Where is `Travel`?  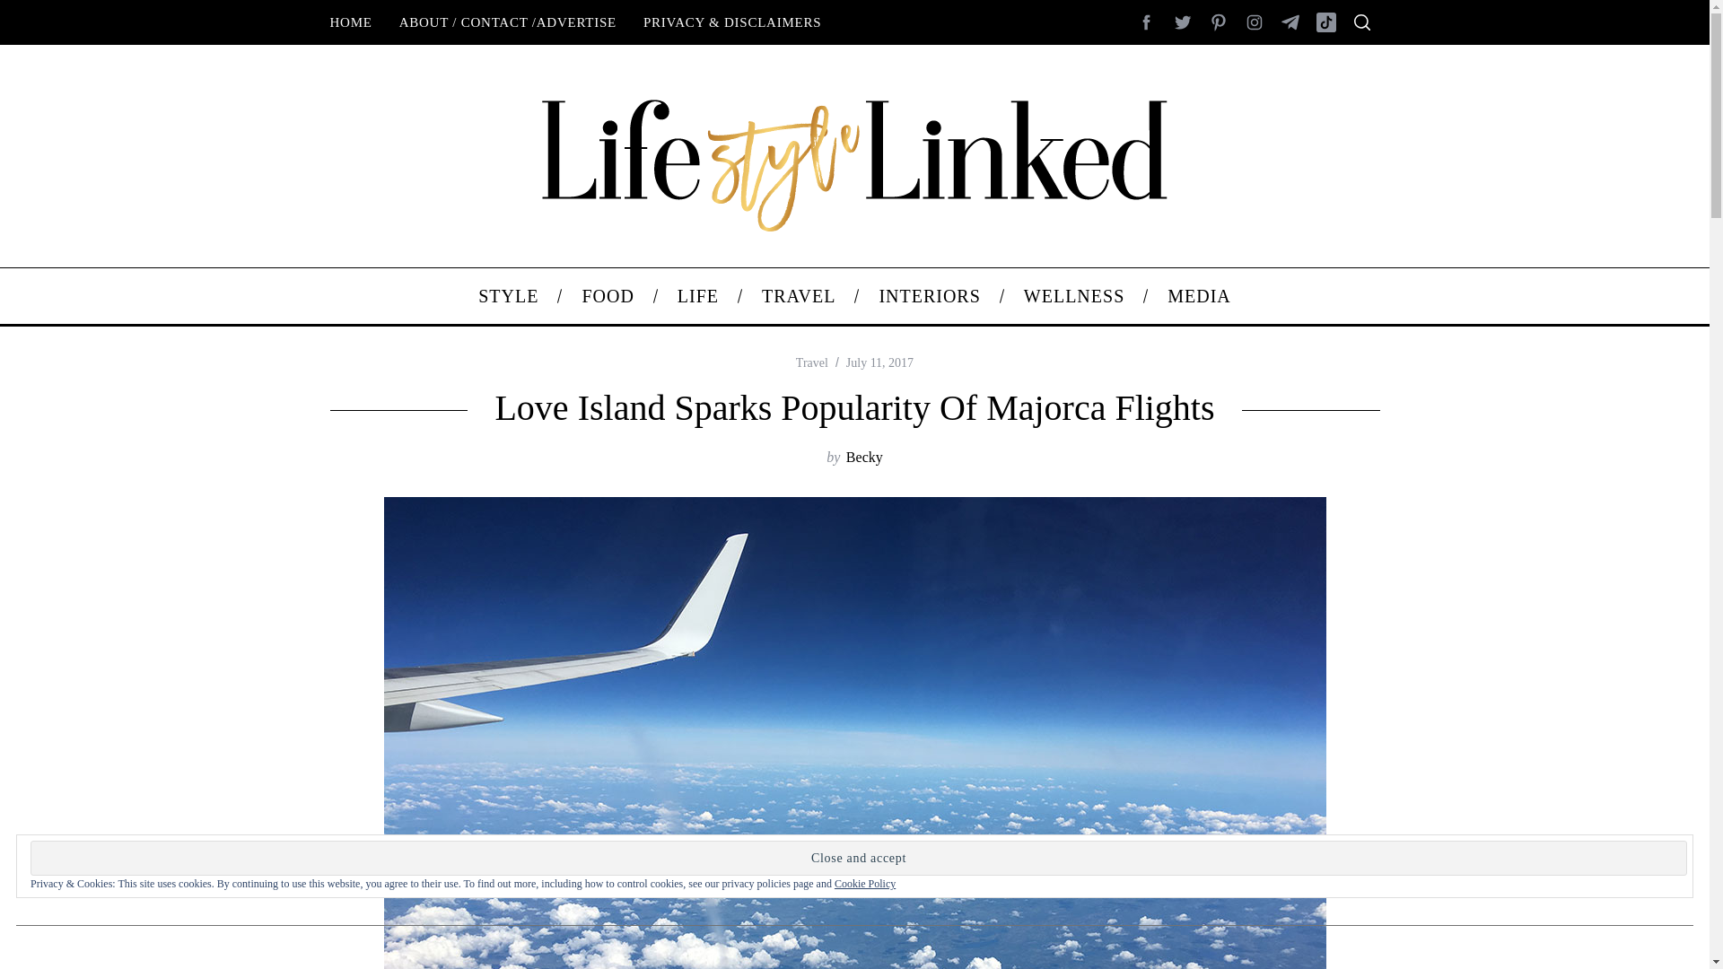
Travel is located at coordinates (812, 362).